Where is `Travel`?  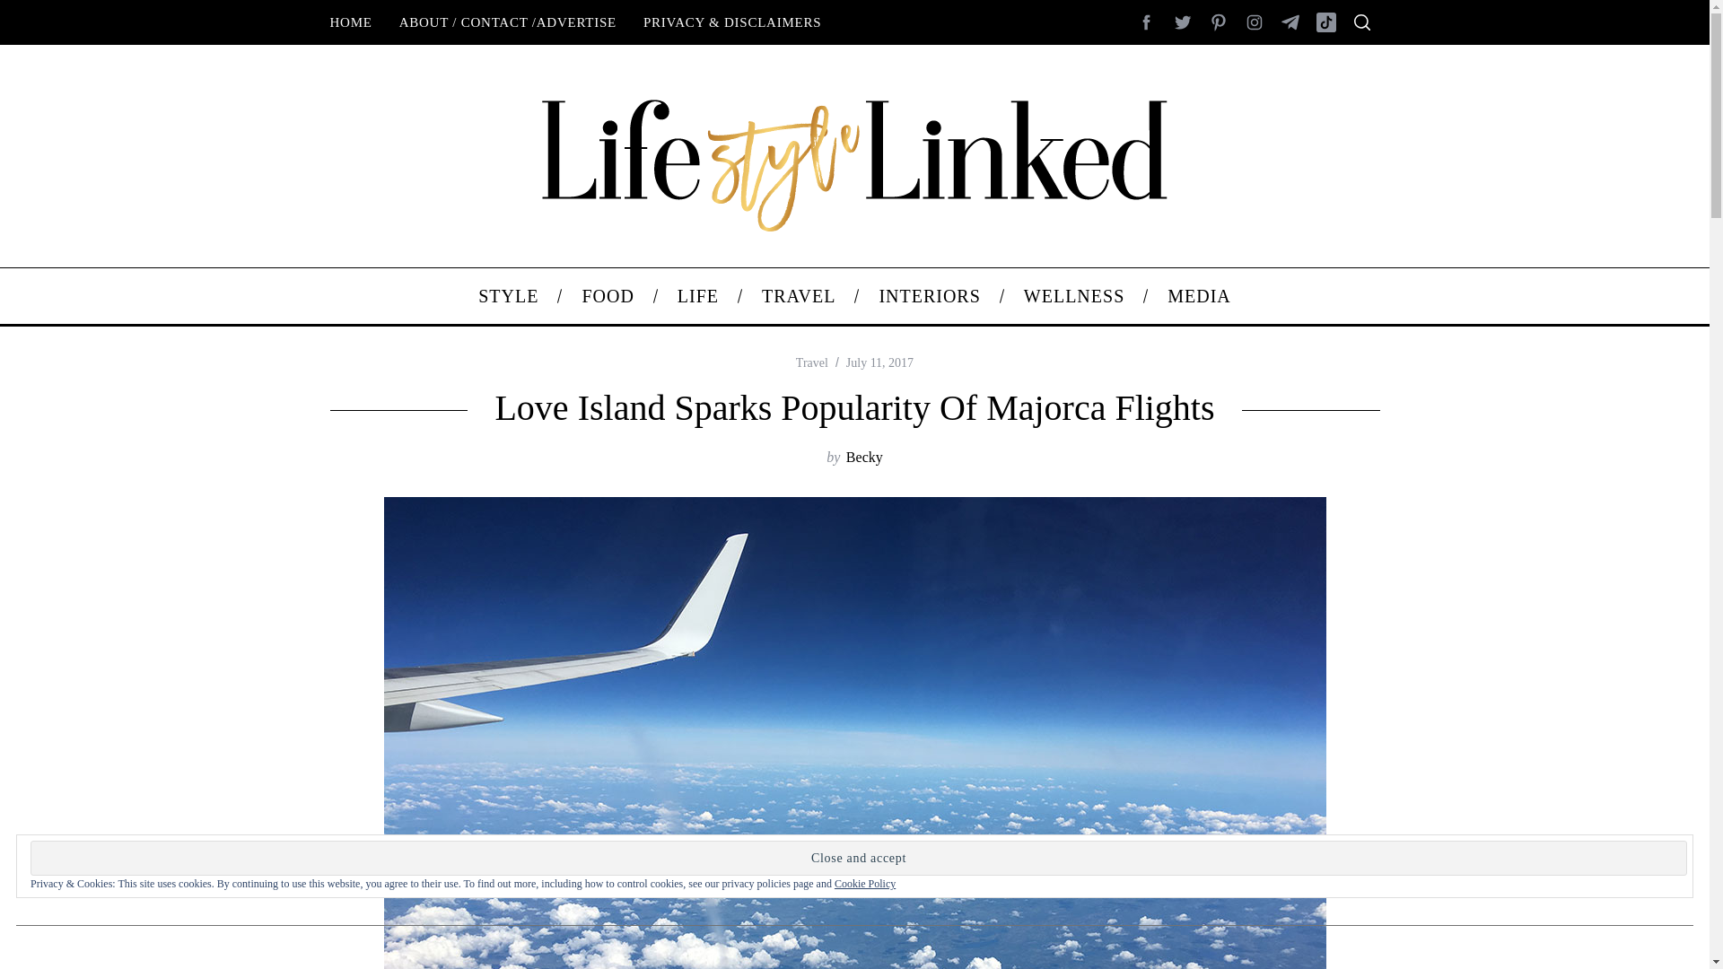
Travel is located at coordinates (812, 362).